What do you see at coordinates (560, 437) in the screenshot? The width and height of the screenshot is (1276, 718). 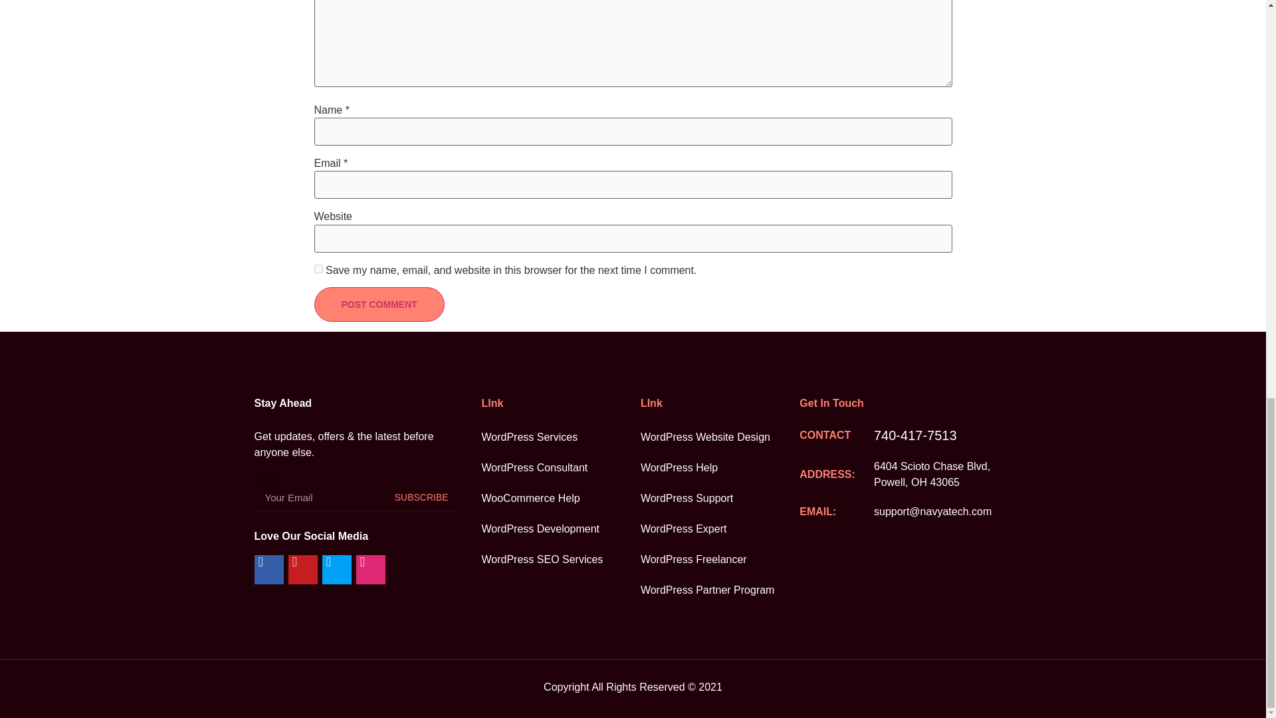 I see `WordPress Services` at bounding box center [560, 437].